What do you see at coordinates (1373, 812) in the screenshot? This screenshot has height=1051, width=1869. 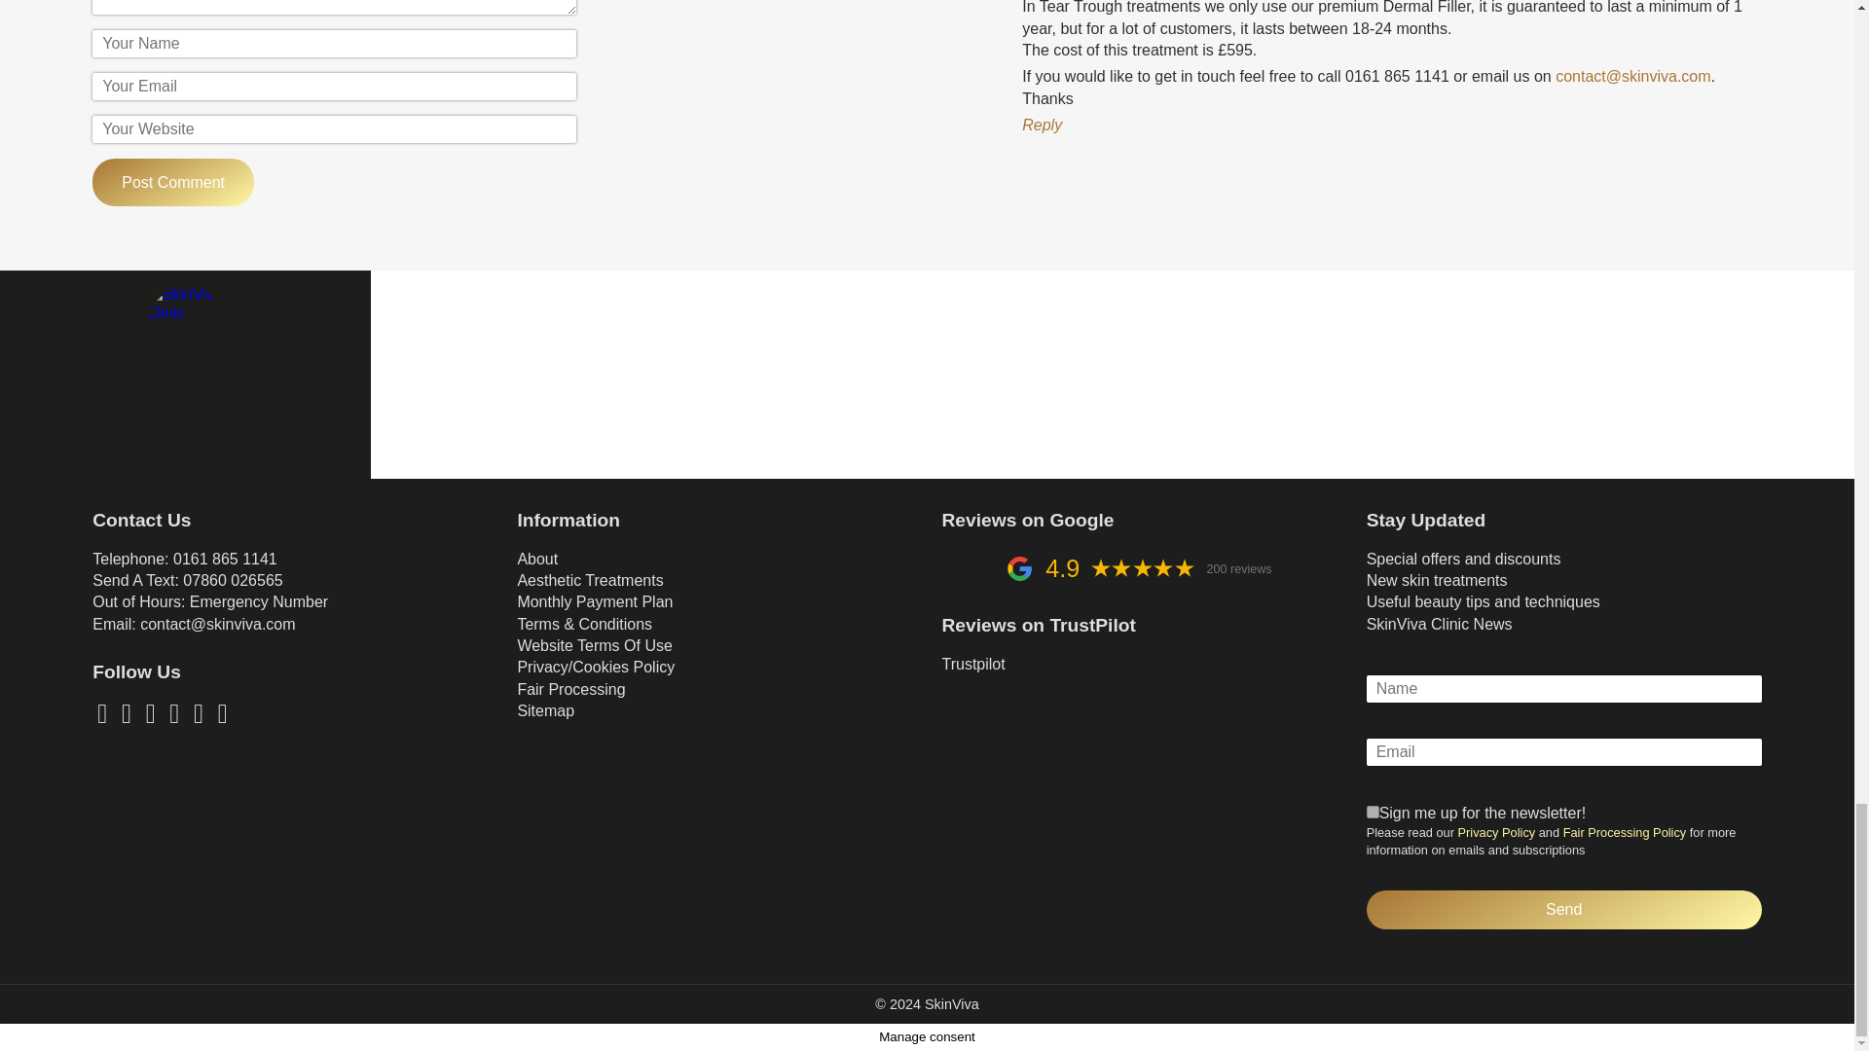 I see `1` at bounding box center [1373, 812].